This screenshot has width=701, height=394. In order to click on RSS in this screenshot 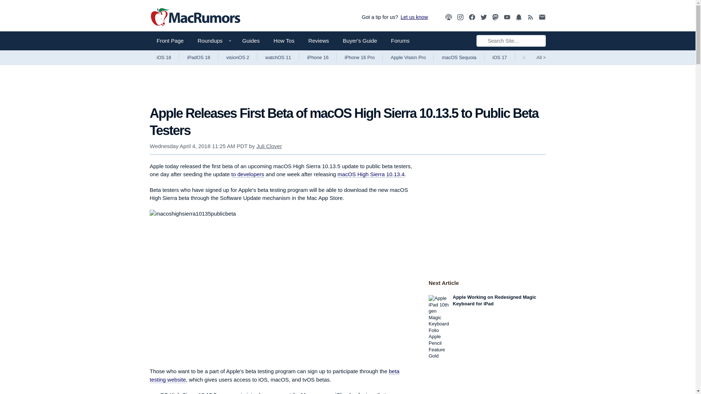, I will do `click(530, 17)`.